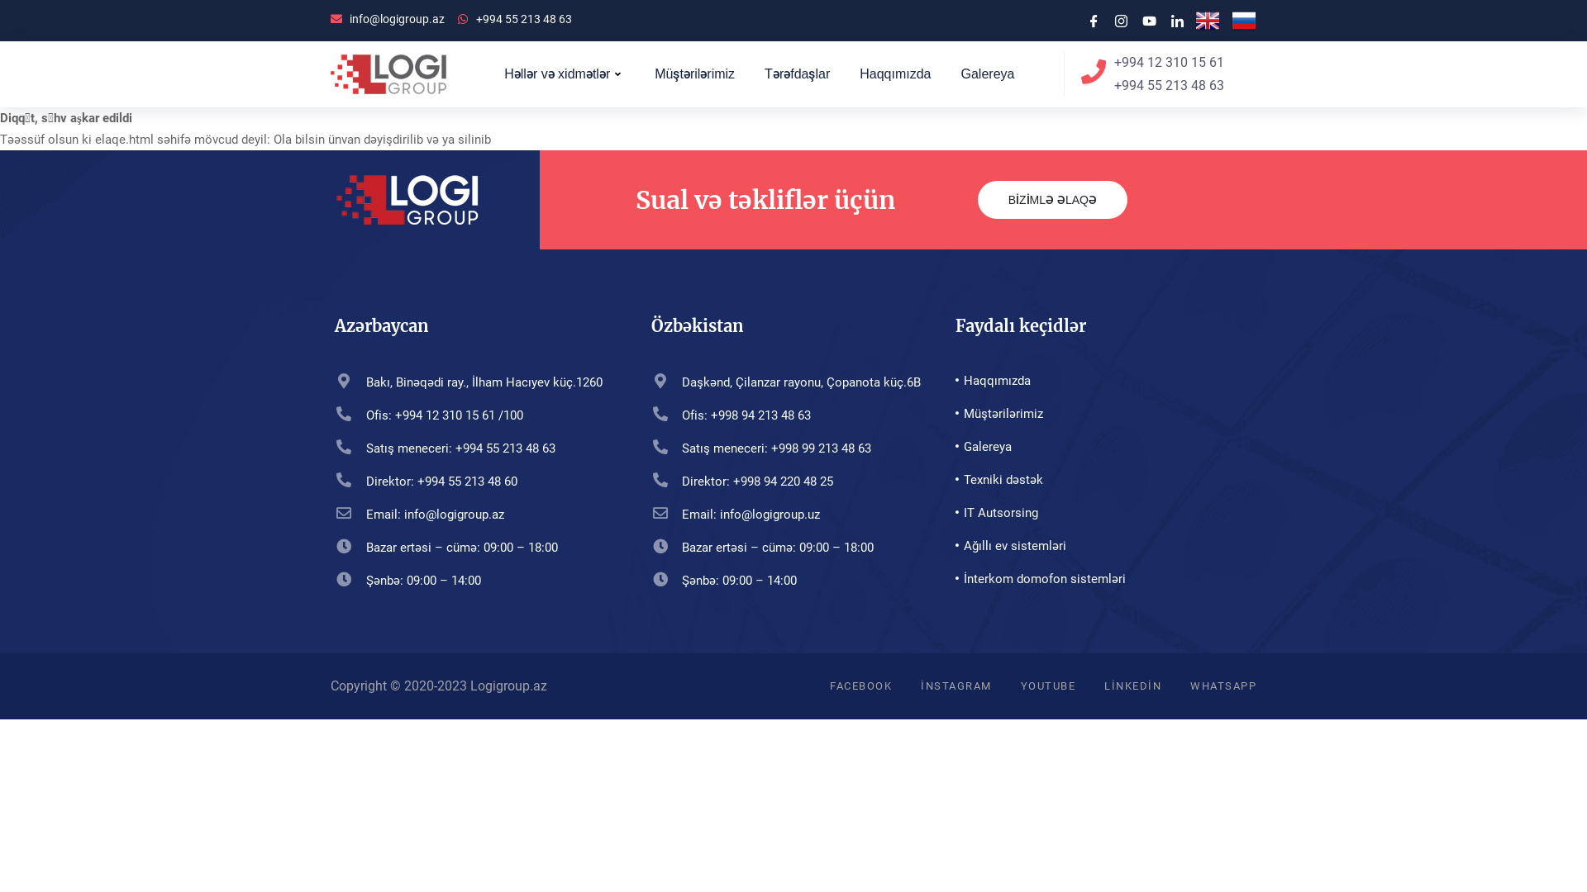  I want to click on YOUTUBE, so click(1048, 686).